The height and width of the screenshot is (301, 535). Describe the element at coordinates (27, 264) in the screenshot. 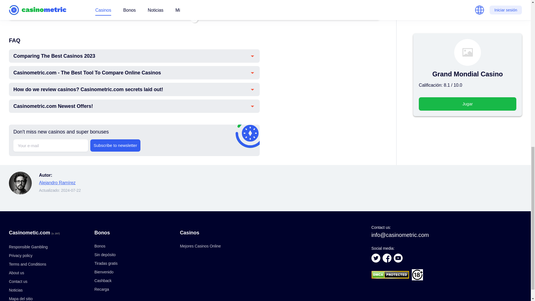

I see `Terms and Conditions` at that location.